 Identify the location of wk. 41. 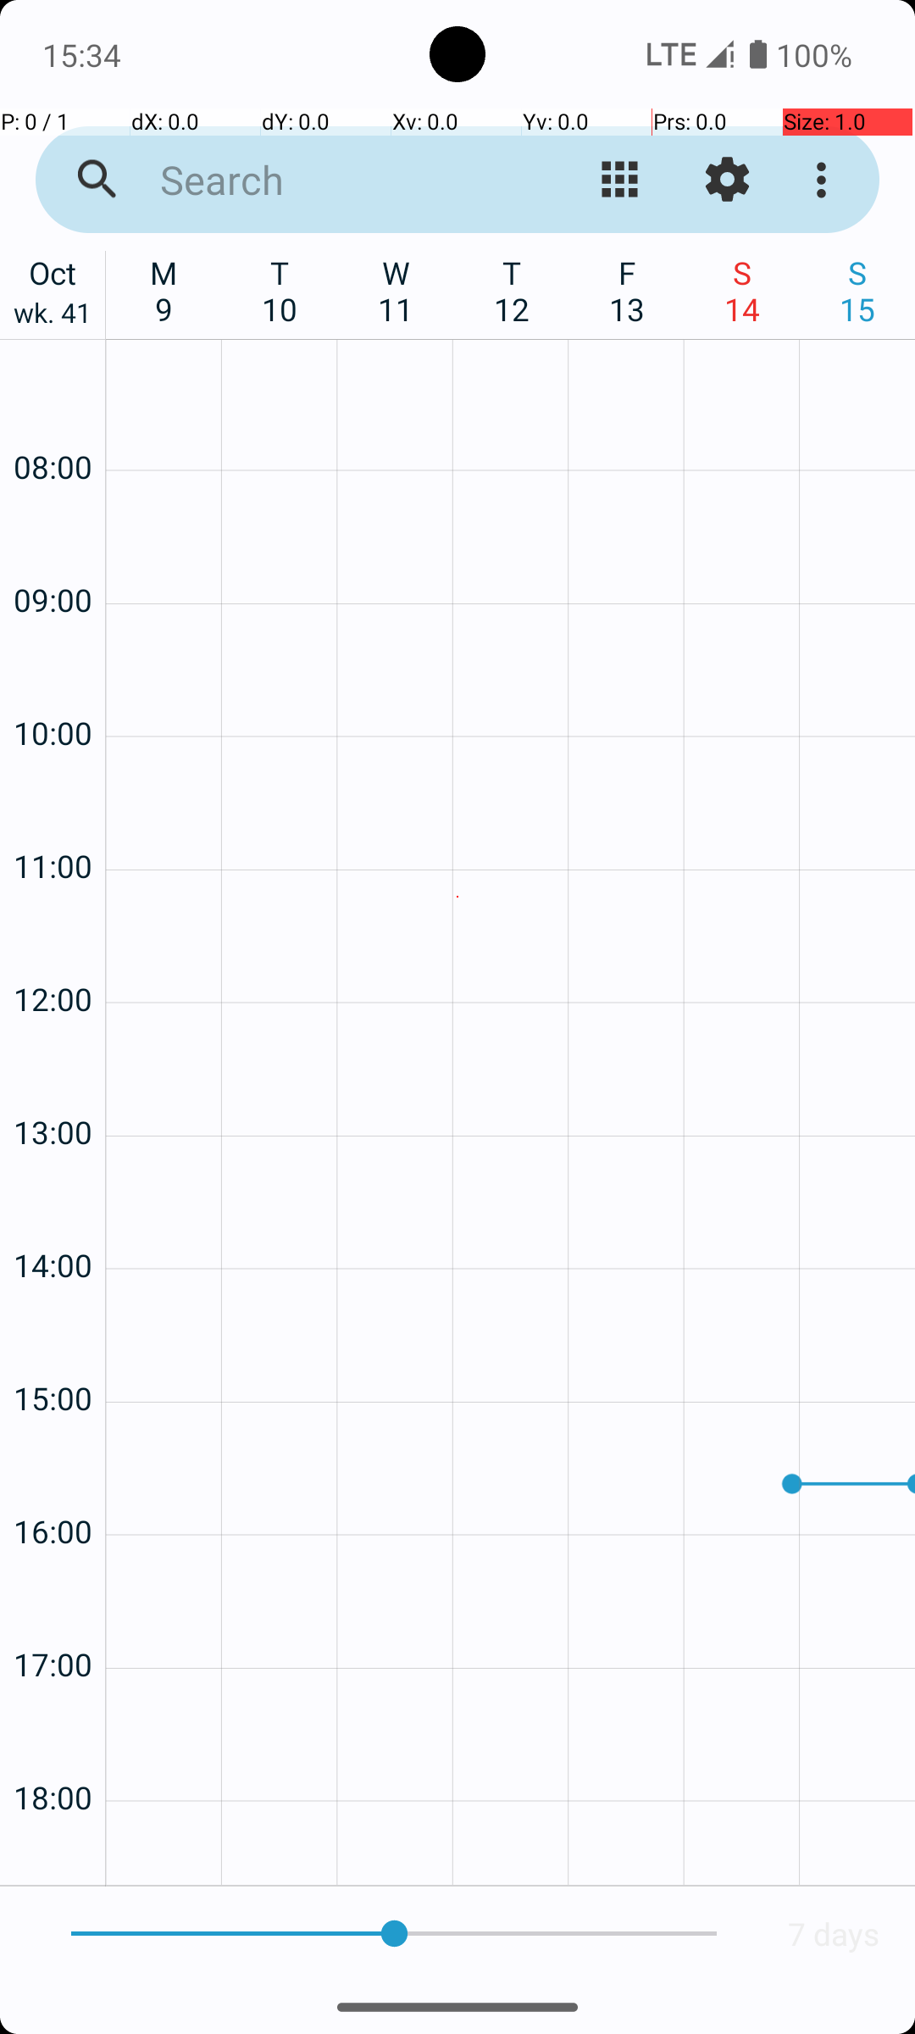
(53, 317).